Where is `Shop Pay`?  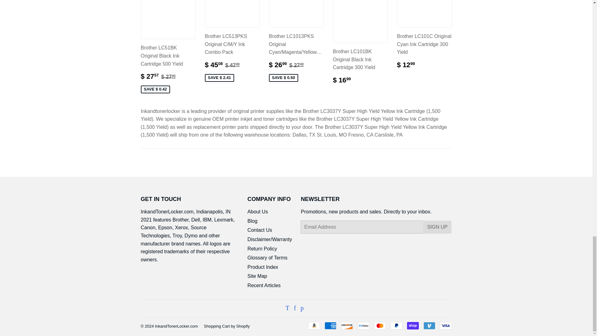 Shop Pay is located at coordinates (412, 325).